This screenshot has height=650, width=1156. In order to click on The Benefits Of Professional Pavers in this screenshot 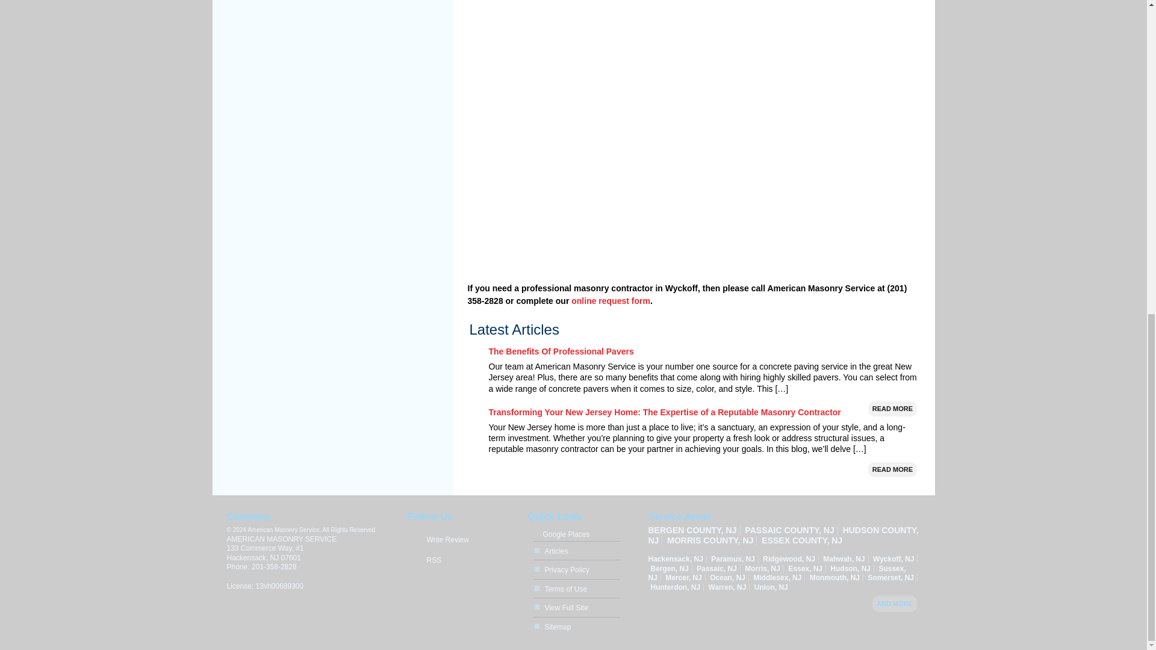, I will do `click(561, 351)`.